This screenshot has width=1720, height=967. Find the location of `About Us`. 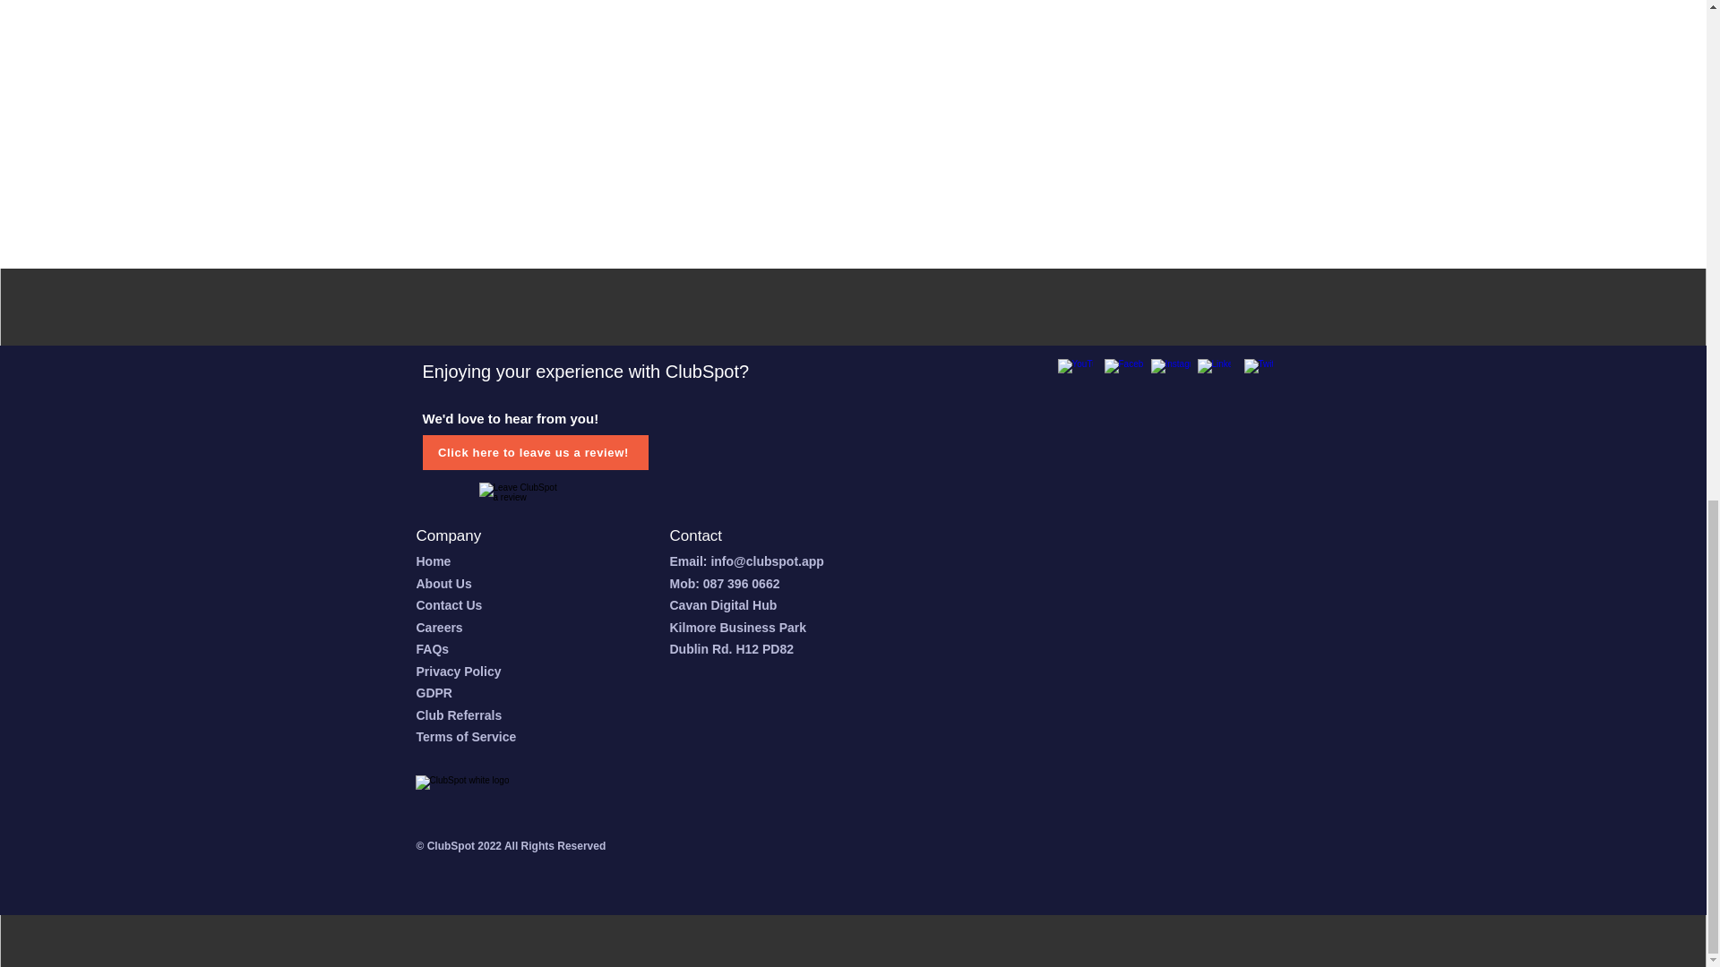

About Us is located at coordinates (443, 582).